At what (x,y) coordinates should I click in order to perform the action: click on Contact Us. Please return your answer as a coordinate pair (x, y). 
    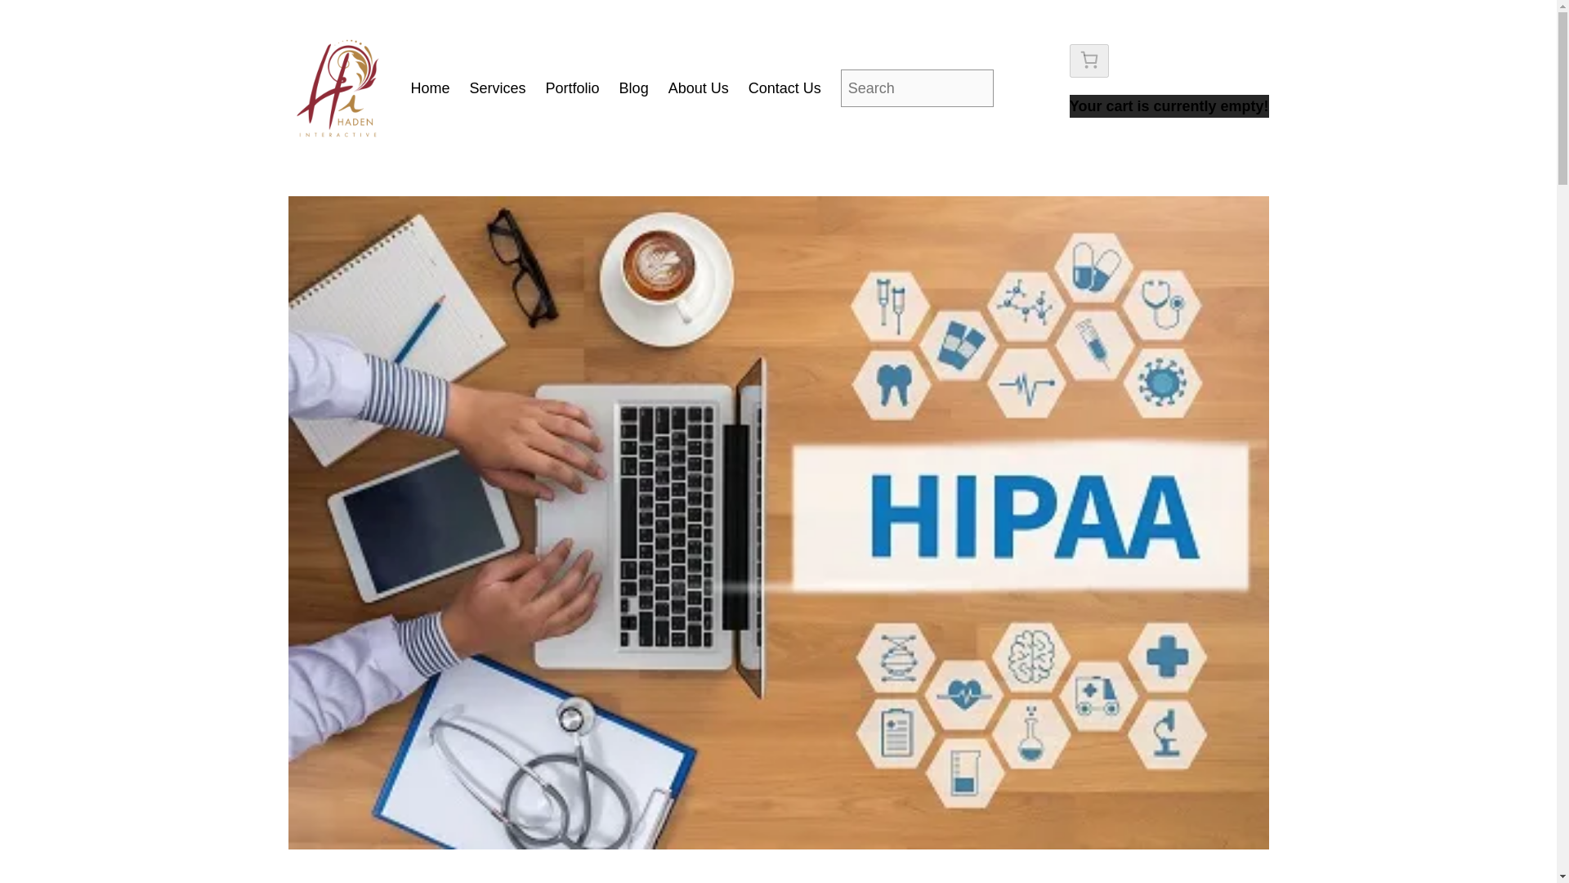
    Looking at the image, I should click on (784, 88).